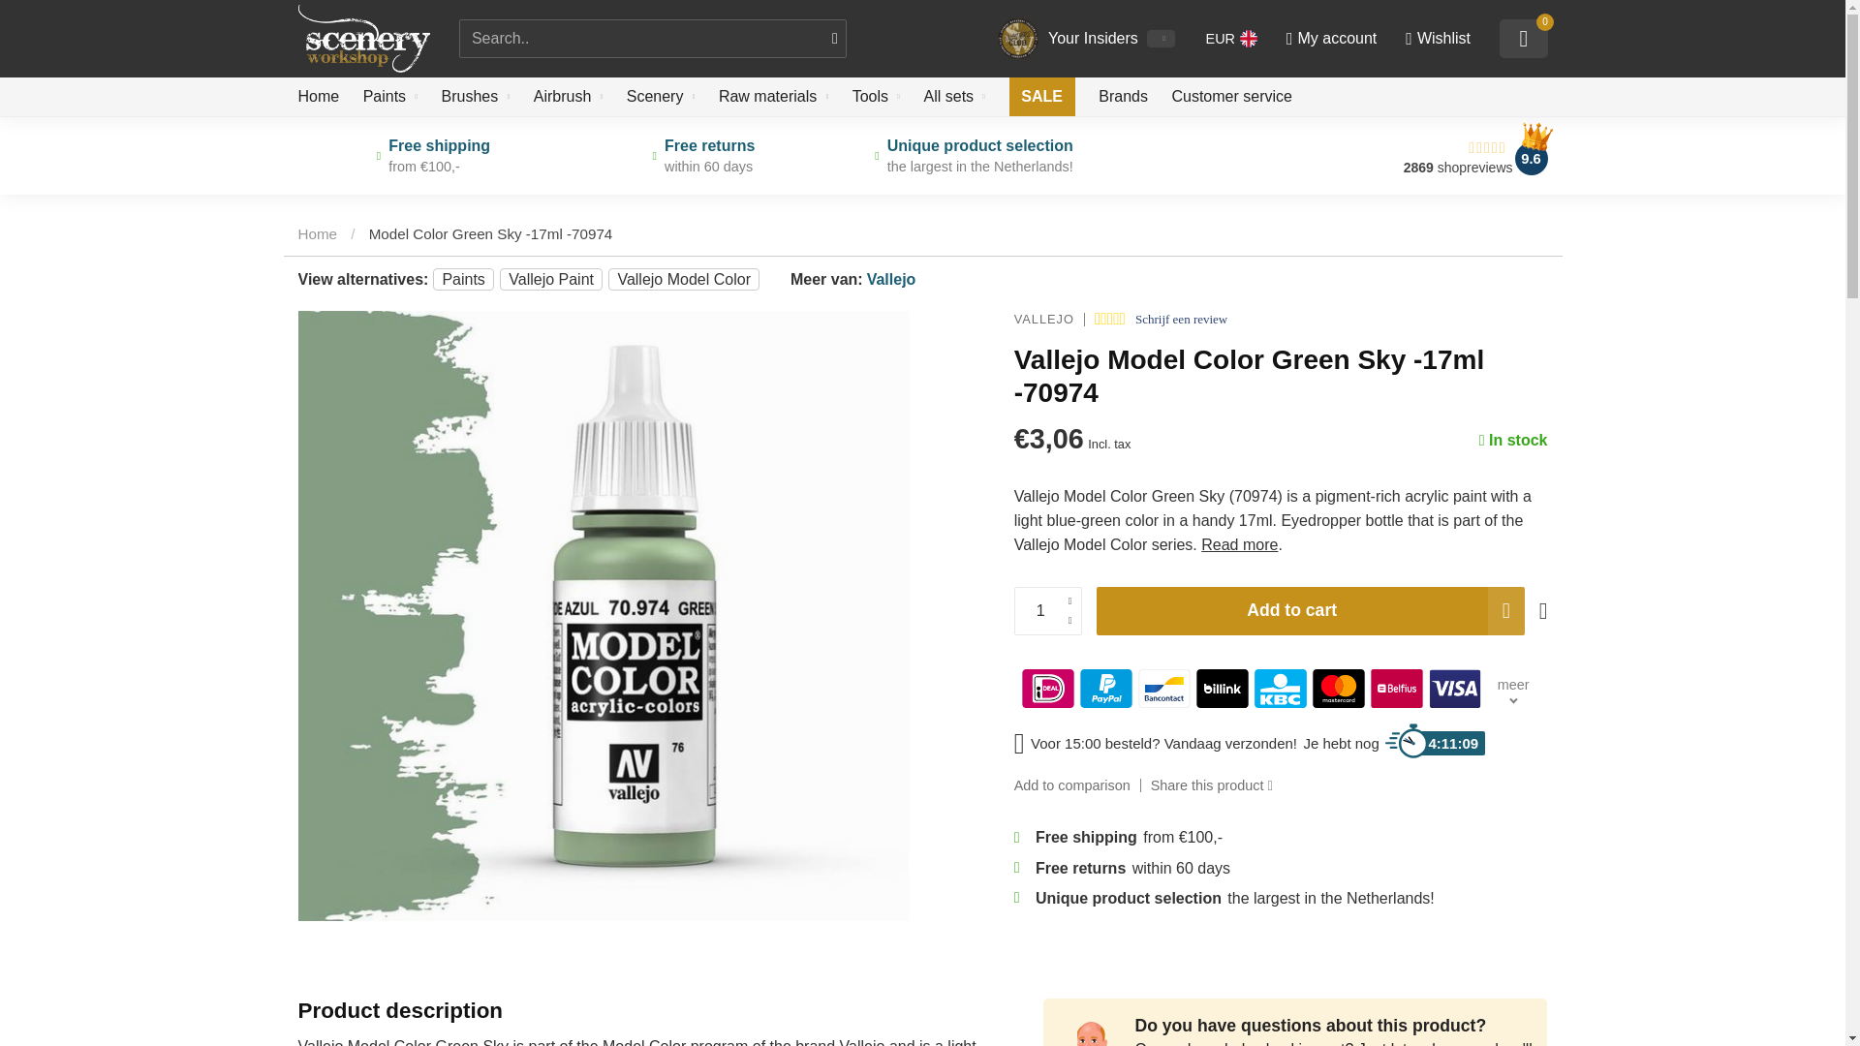 This screenshot has width=1860, height=1046. I want to click on Wishlist, so click(1438, 39).